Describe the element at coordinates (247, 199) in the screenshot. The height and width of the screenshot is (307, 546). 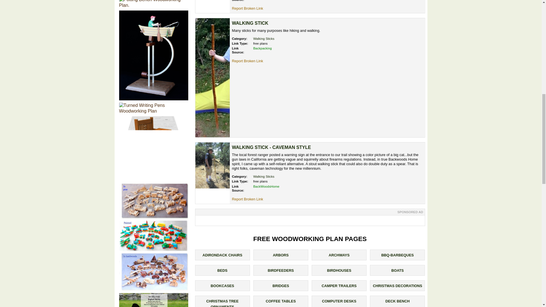
I see `Report Broken Link` at that location.